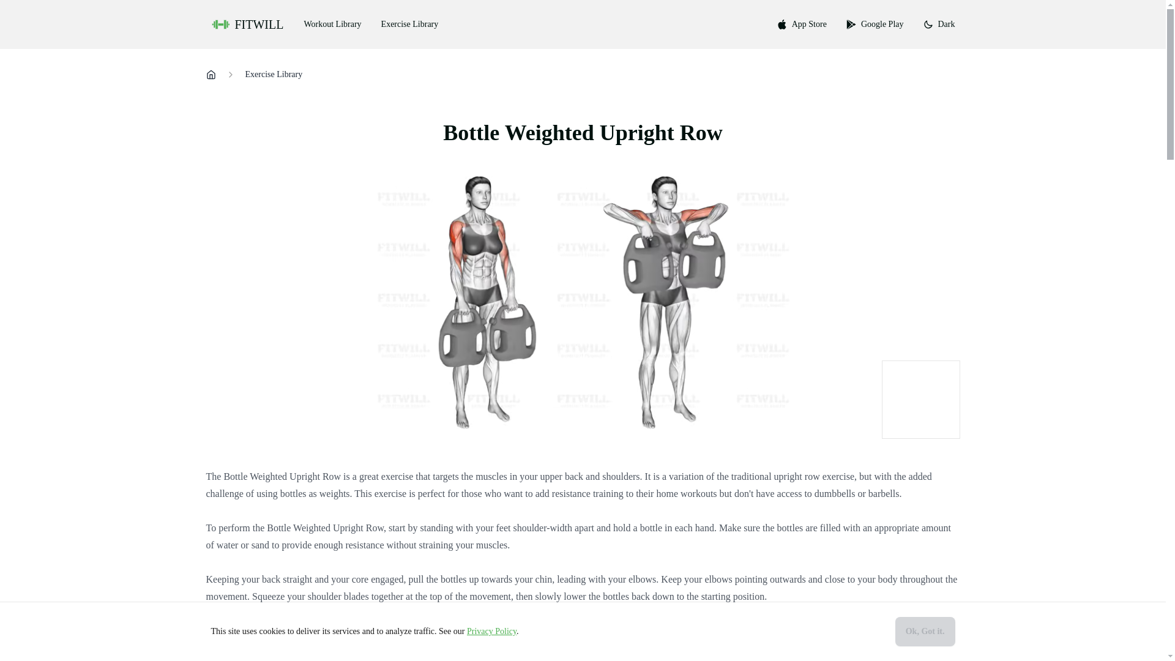 This screenshot has width=1175, height=661. I want to click on Workout Library, so click(332, 24).